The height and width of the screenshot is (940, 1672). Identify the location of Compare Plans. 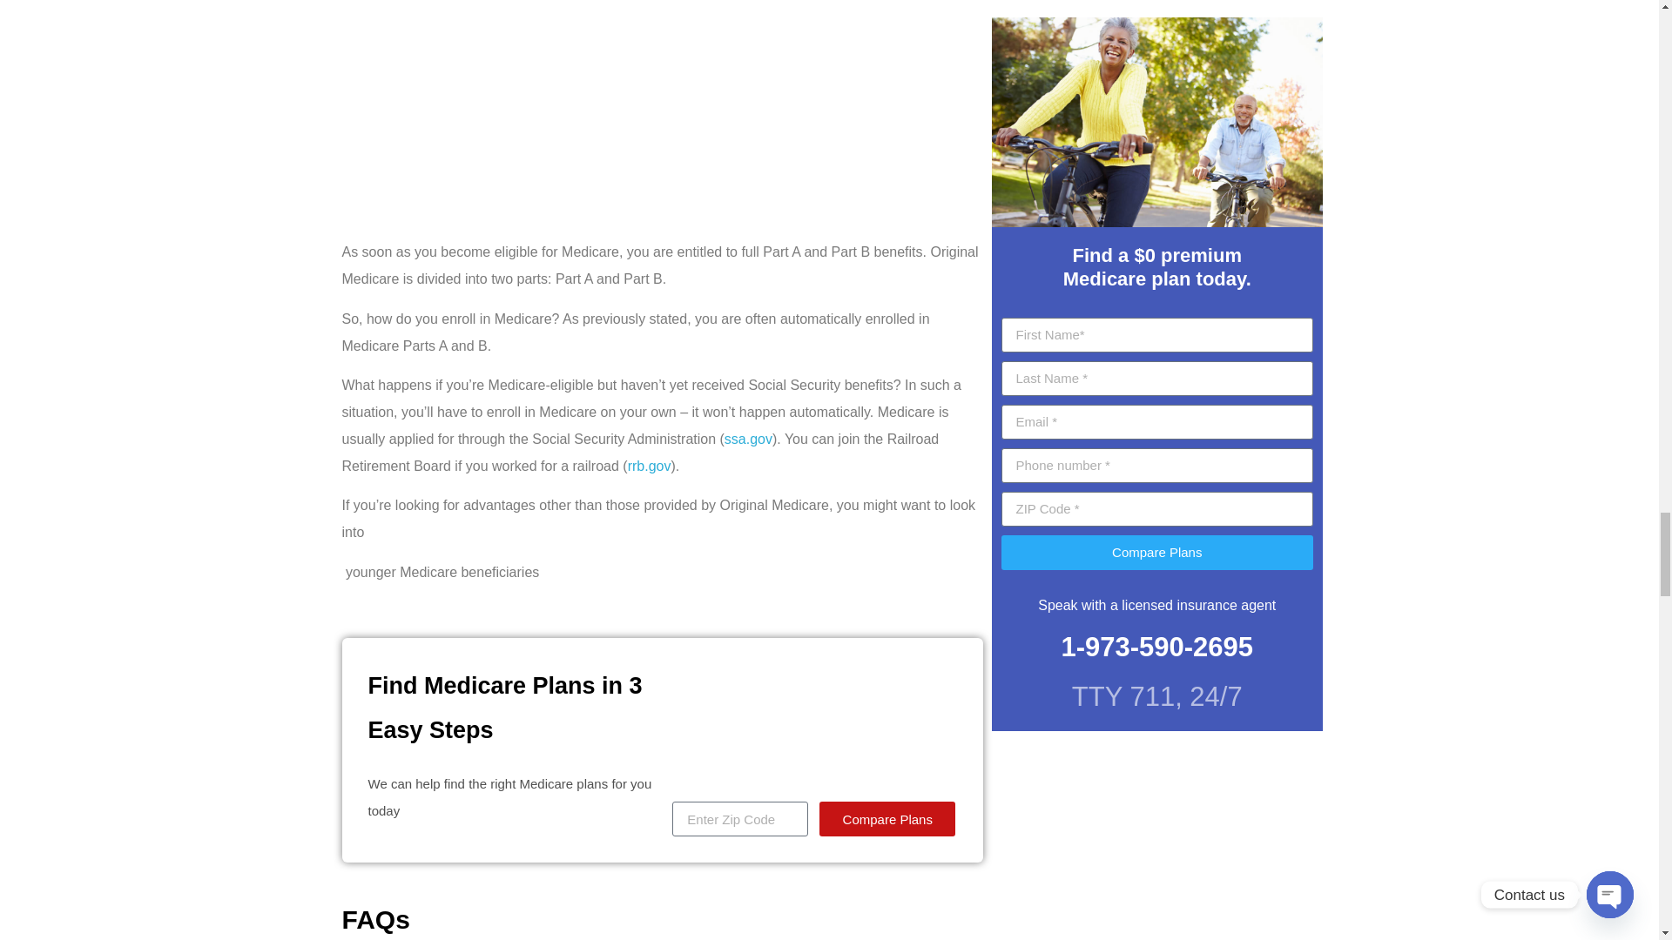
(887, 819).